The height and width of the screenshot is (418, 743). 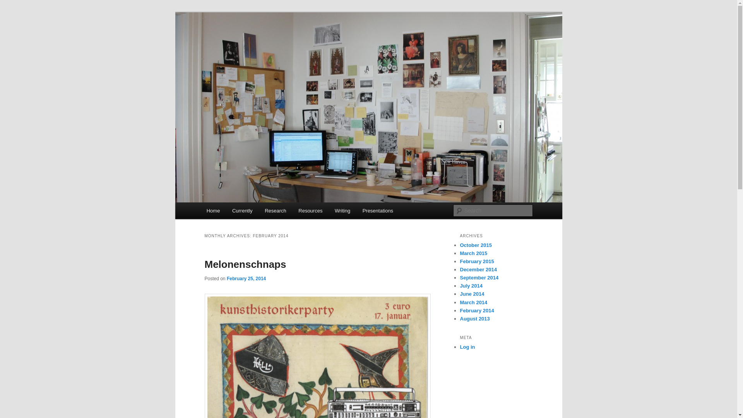 What do you see at coordinates (474, 303) in the screenshot?
I see `March 2014` at bounding box center [474, 303].